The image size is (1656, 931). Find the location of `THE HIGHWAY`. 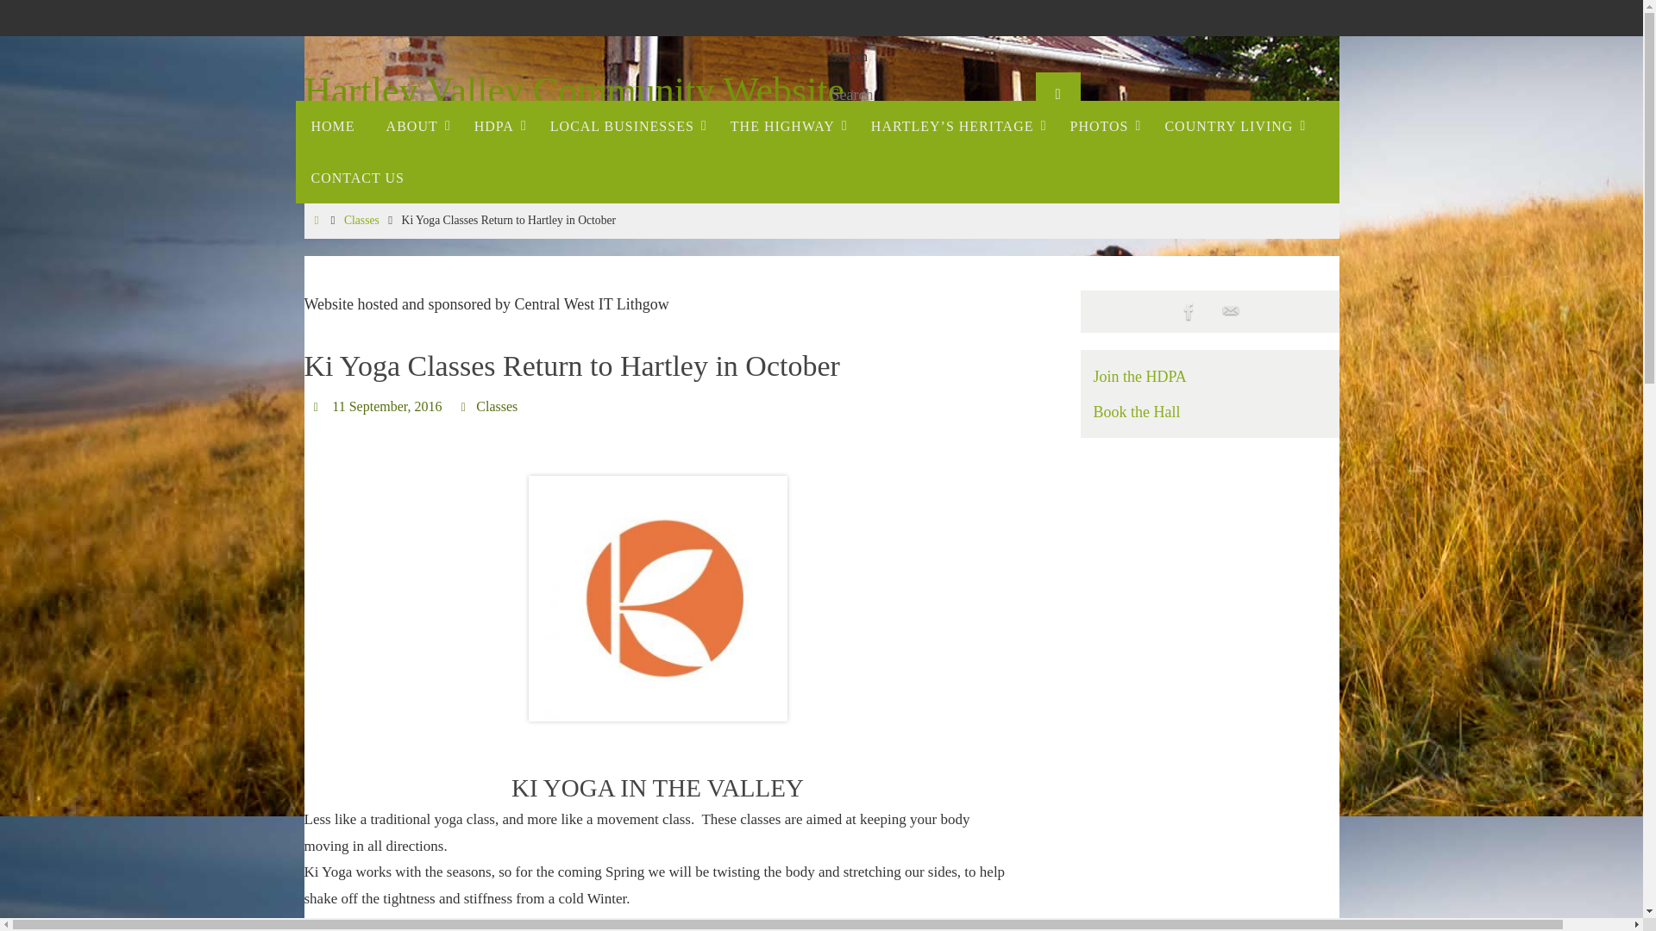

THE HIGHWAY is located at coordinates (785, 126).